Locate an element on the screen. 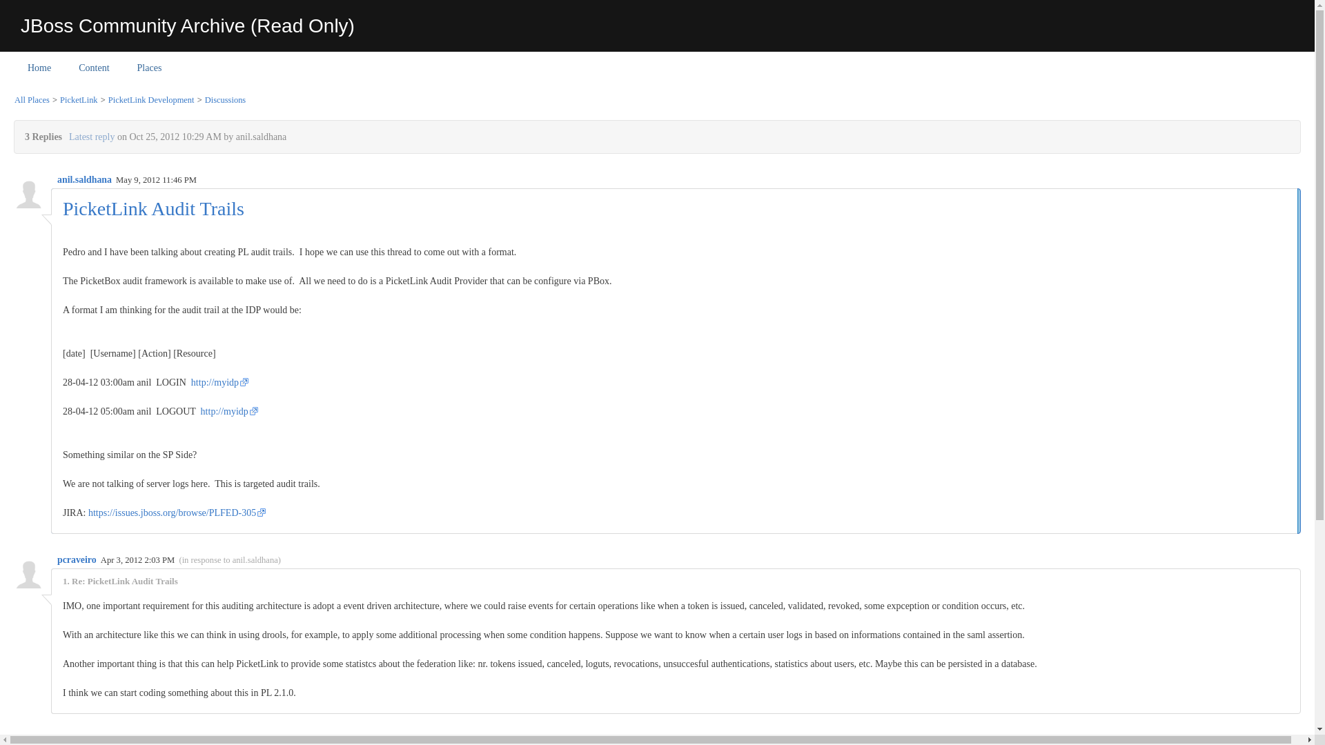 This screenshot has height=745, width=1325. PicketLink is located at coordinates (79, 100).